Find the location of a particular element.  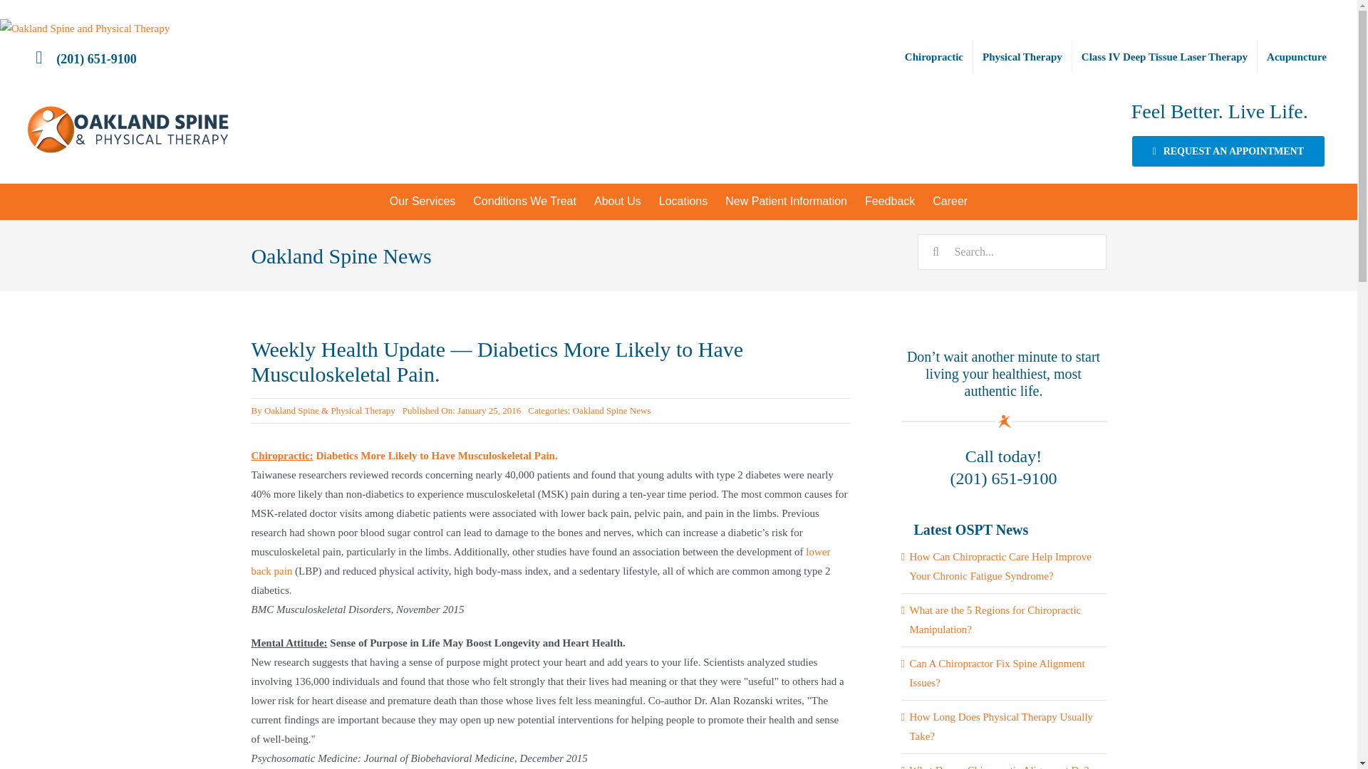

Locations is located at coordinates (683, 201).